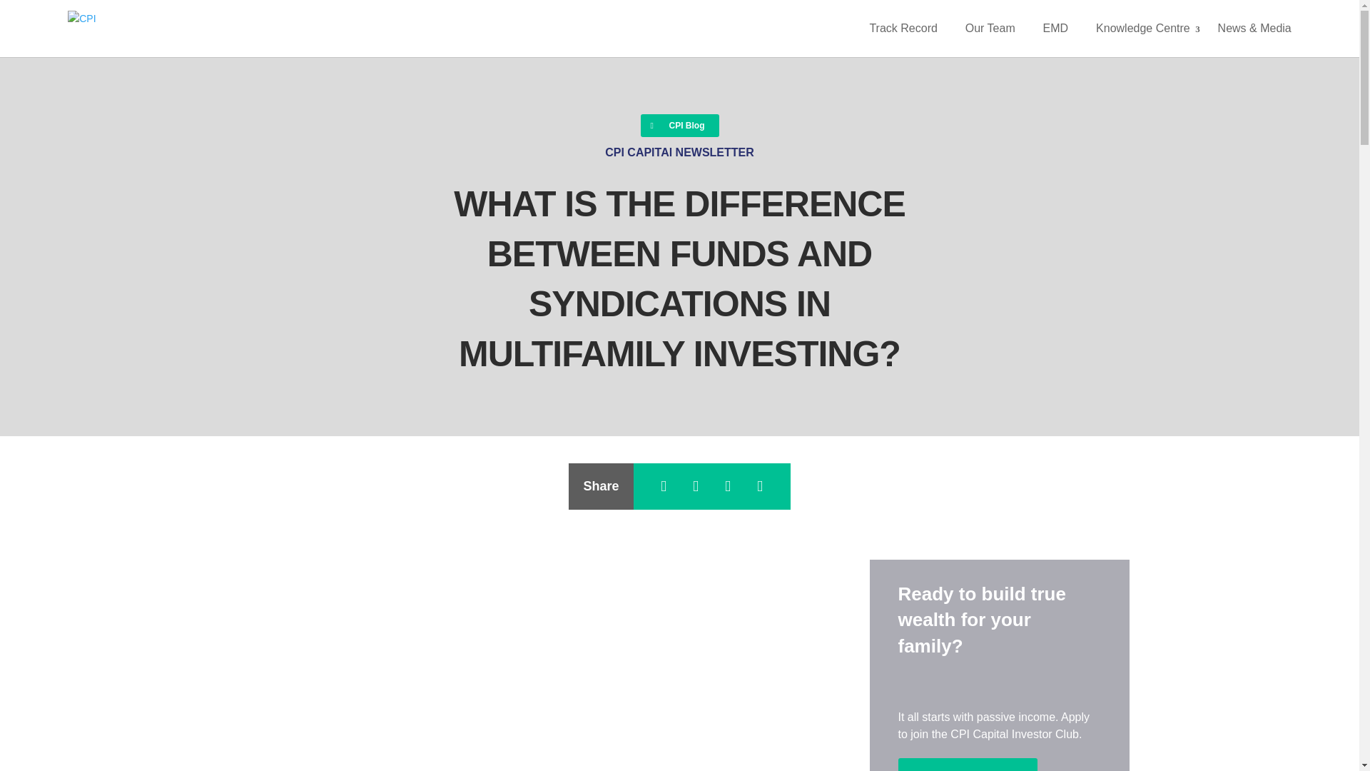 The width and height of the screenshot is (1370, 771). I want to click on Our Team, so click(990, 29).